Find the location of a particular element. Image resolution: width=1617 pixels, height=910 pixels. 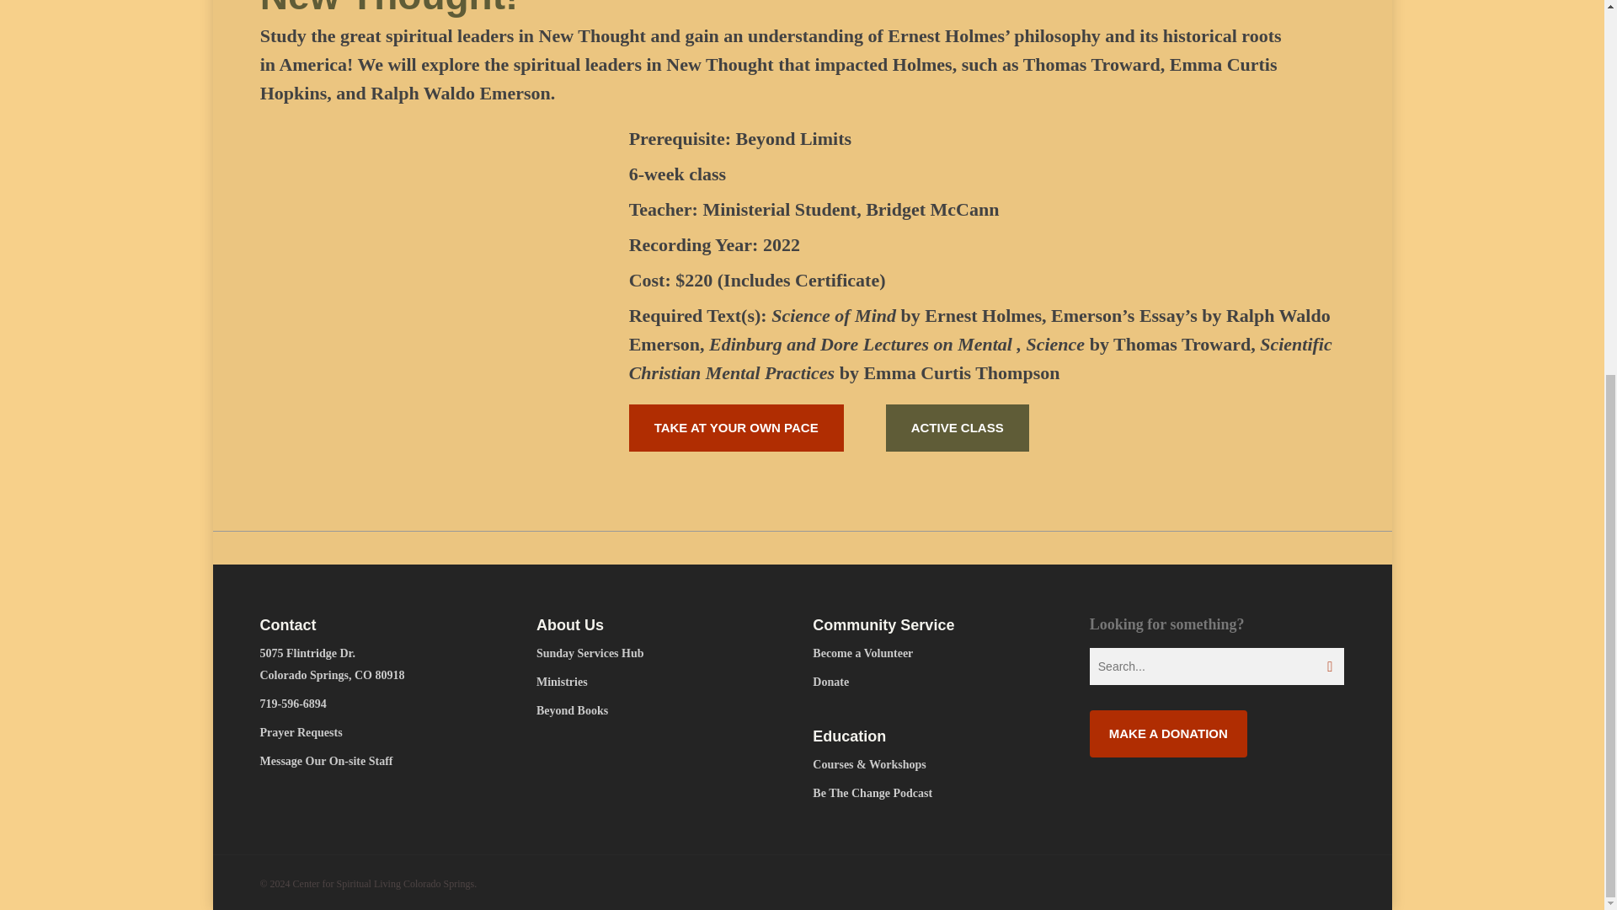

Contact is located at coordinates (386, 625).